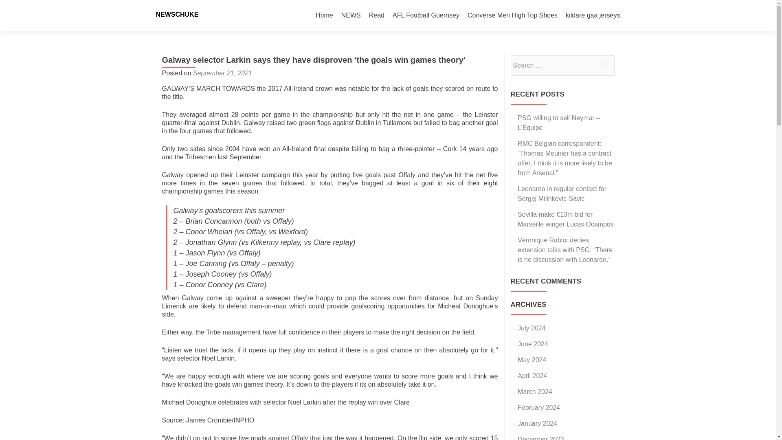 The width and height of the screenshot is (782, 440). What do you see at coordinates (538, 407) in the screenshot?
I see `February 2024` at bounding box center [538, 407].